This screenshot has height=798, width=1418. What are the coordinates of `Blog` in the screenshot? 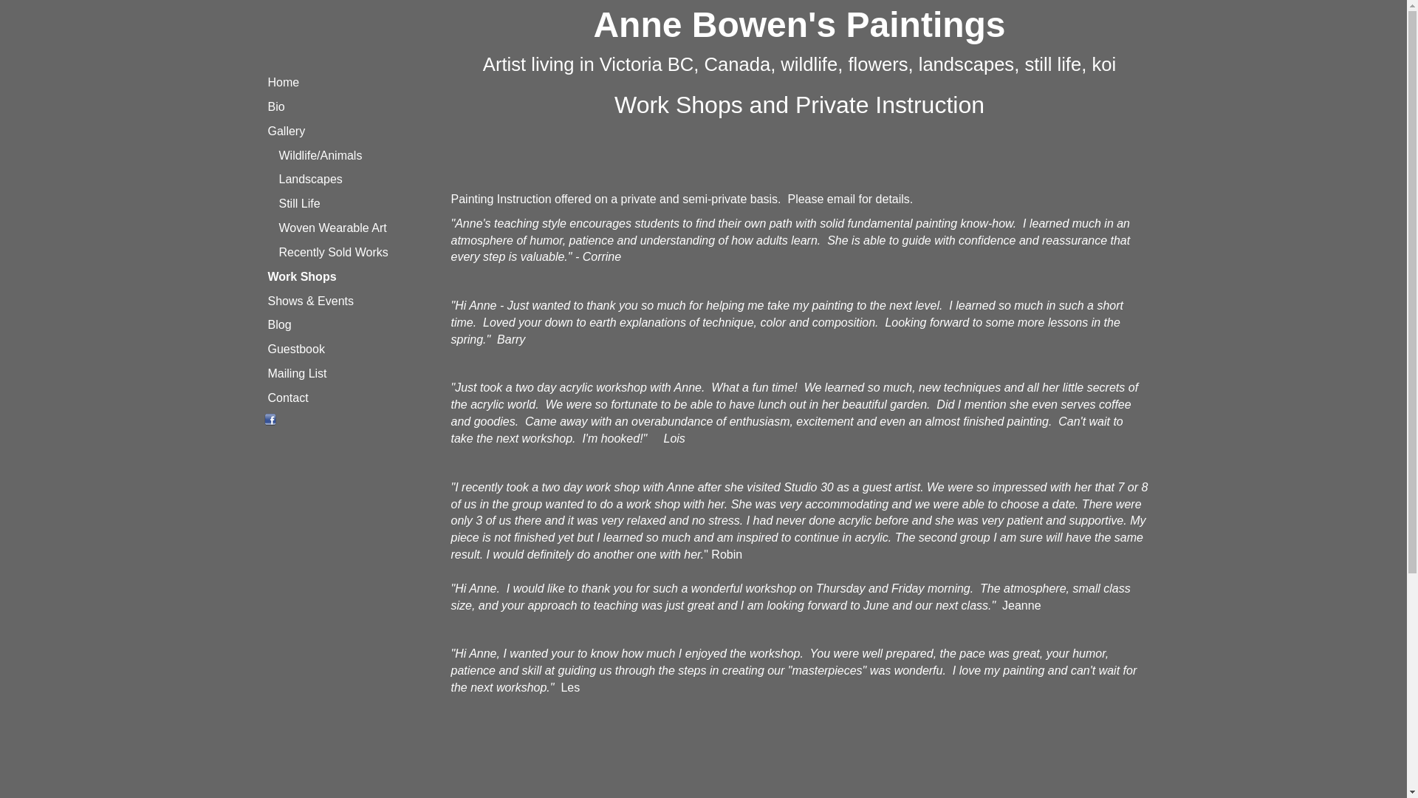 It's located at (354, 325).